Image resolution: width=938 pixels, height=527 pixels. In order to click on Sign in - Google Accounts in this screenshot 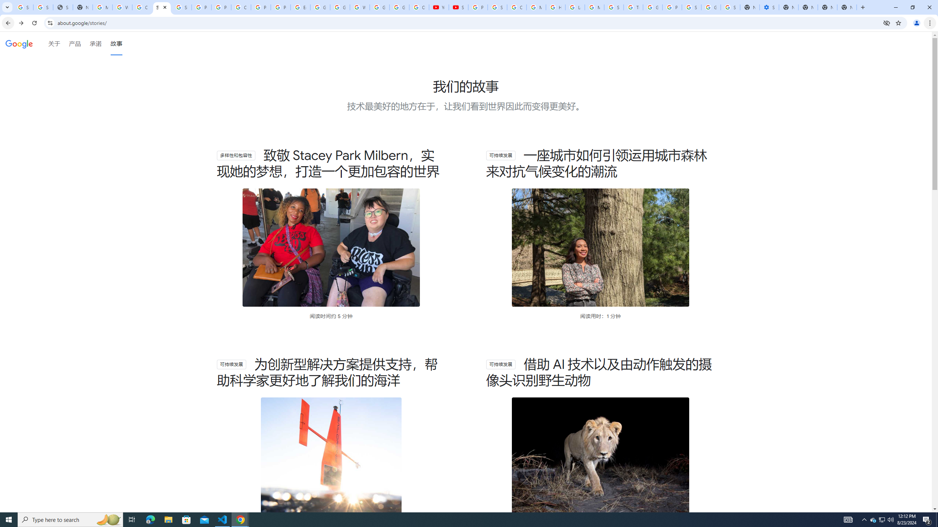, I will do `click(182, 7)`.